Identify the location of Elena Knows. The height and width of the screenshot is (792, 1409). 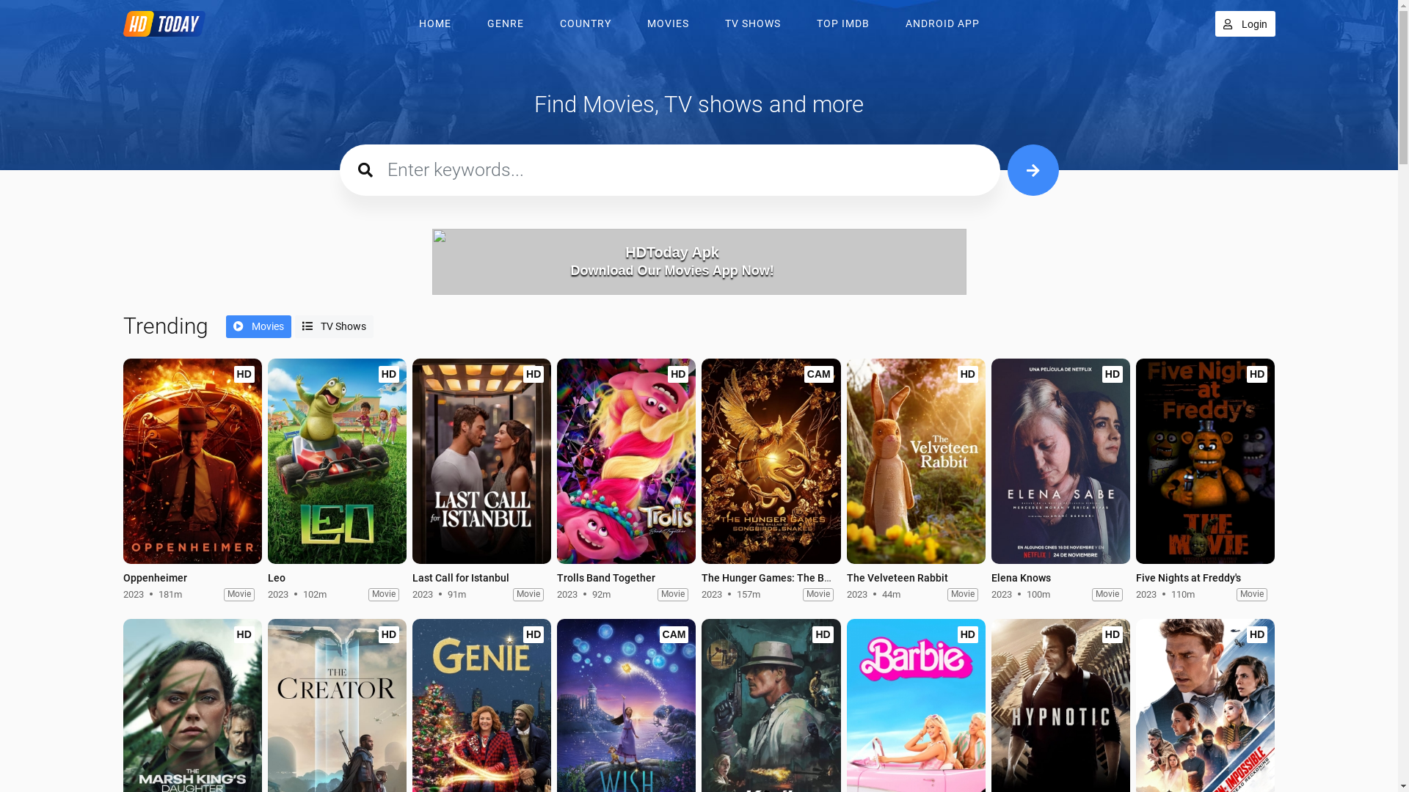
(1022, 578).